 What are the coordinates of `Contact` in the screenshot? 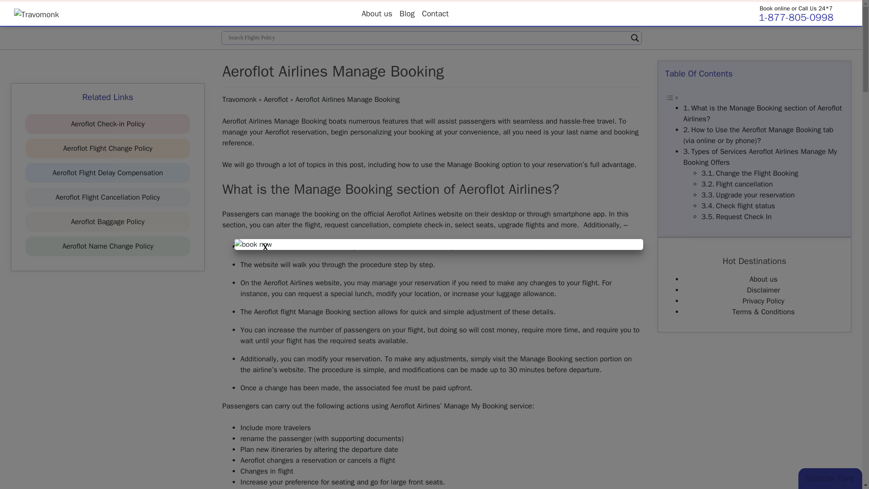 It's located at (434, 13).